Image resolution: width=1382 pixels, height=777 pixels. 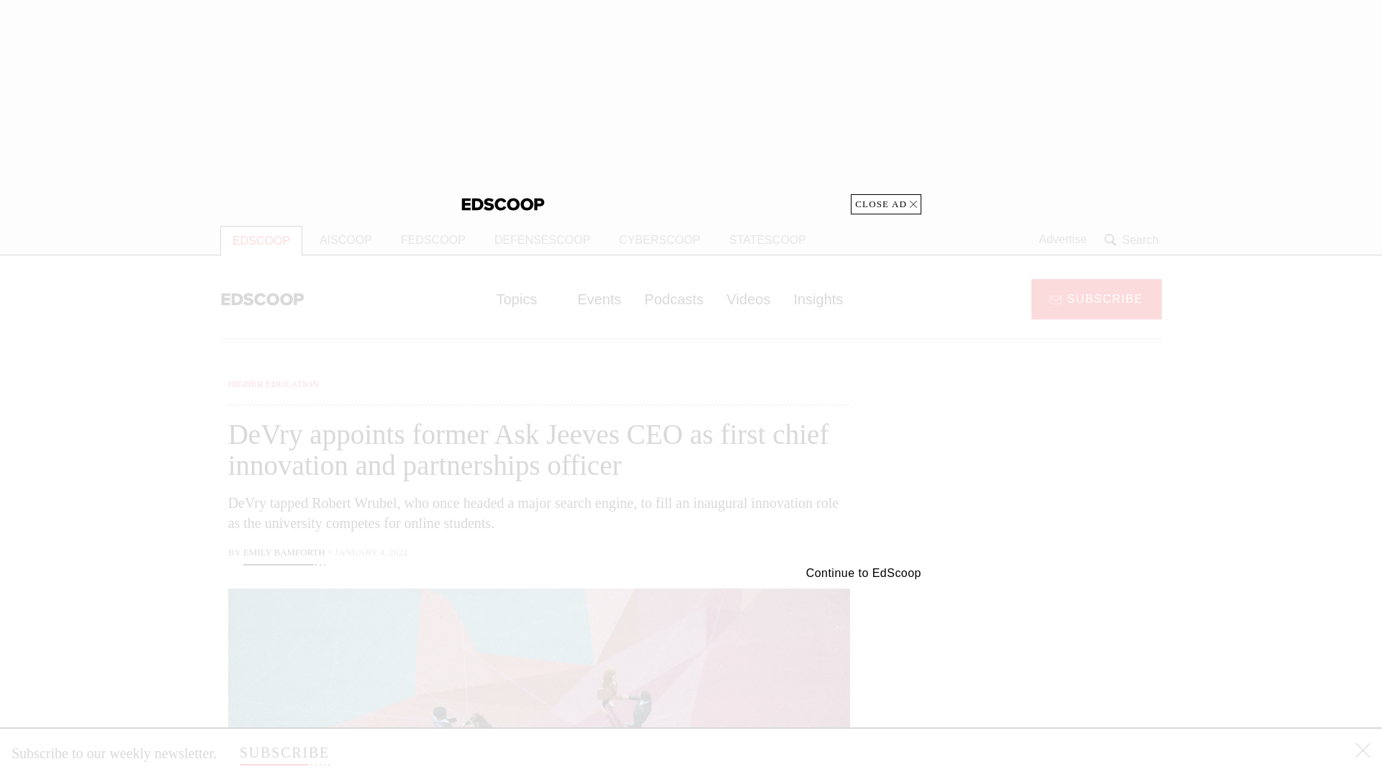 I want to click on DEFENSESCOOP, so click(x=541, y=240).